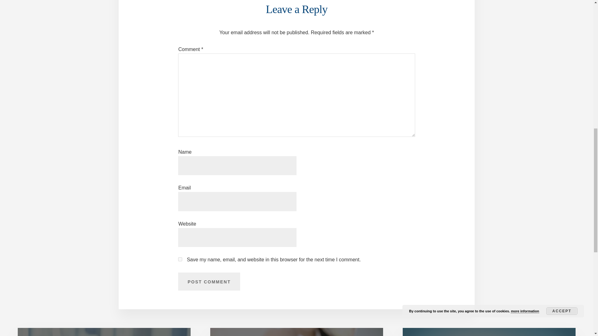 The height and width of the screenshot is (336, 598). Describe the element at coordinates (104, 332) in the screenshot. I see `About` at that location.